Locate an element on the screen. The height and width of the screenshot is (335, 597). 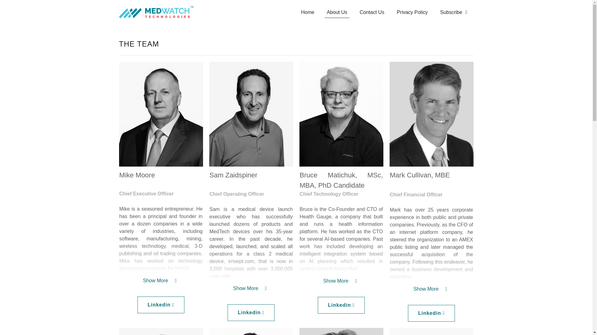
Jared P. Jones, PhD is located at coordinates (251, 331).